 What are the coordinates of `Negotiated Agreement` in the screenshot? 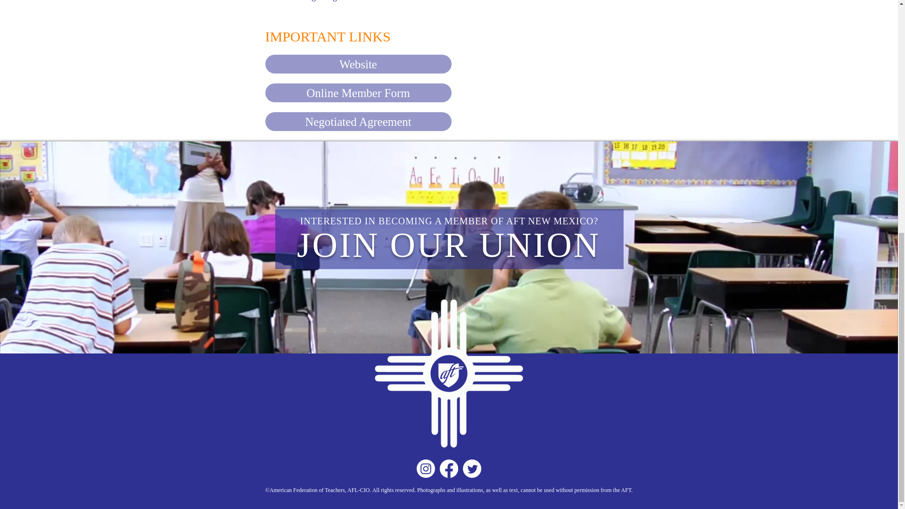 It's located at (358, 121).